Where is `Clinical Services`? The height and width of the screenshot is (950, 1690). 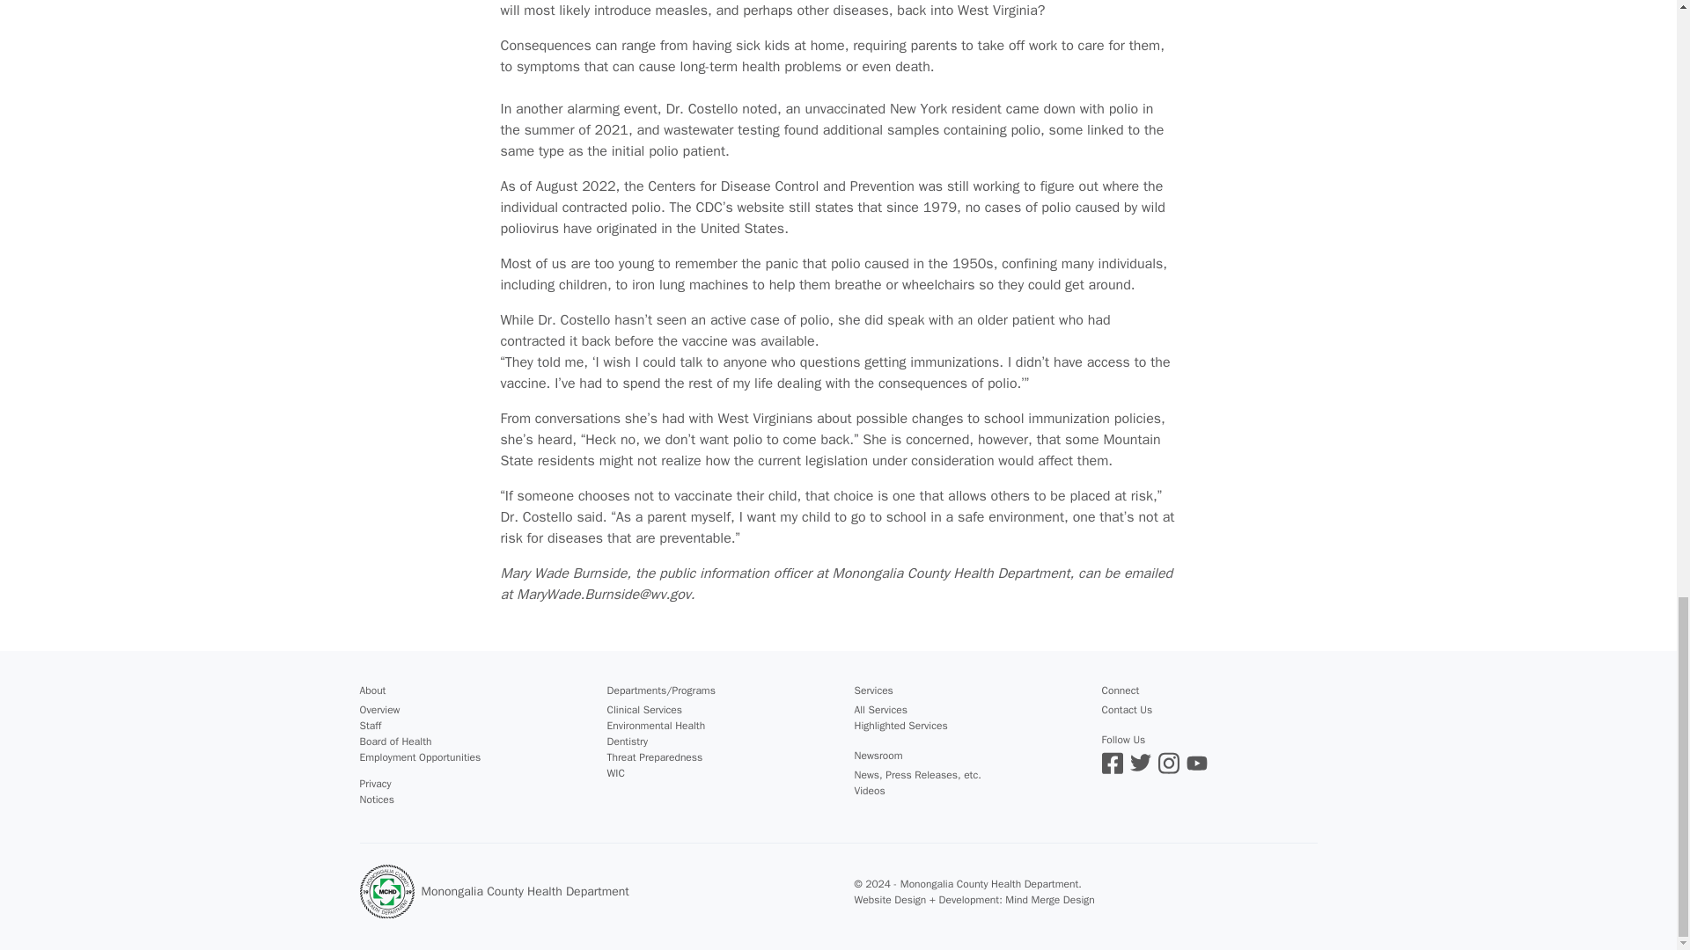
Clinical Services is located at coordinates (644, 710).